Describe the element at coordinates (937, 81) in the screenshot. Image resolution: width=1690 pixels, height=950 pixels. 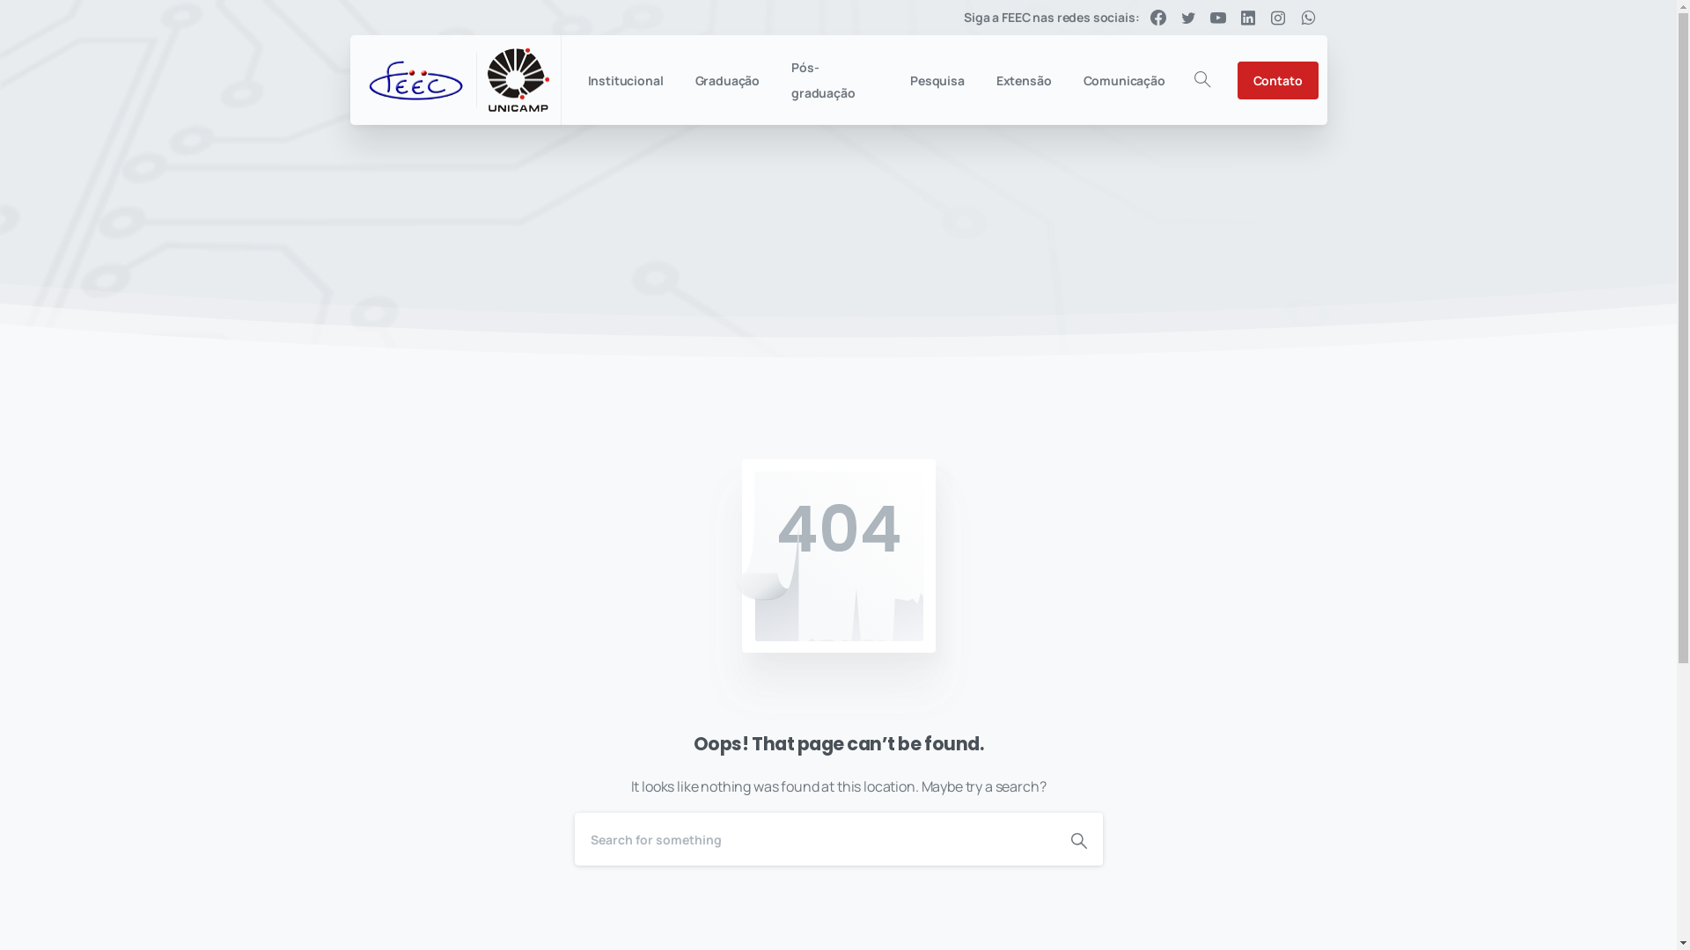
I see `Pesquisa` at that location.